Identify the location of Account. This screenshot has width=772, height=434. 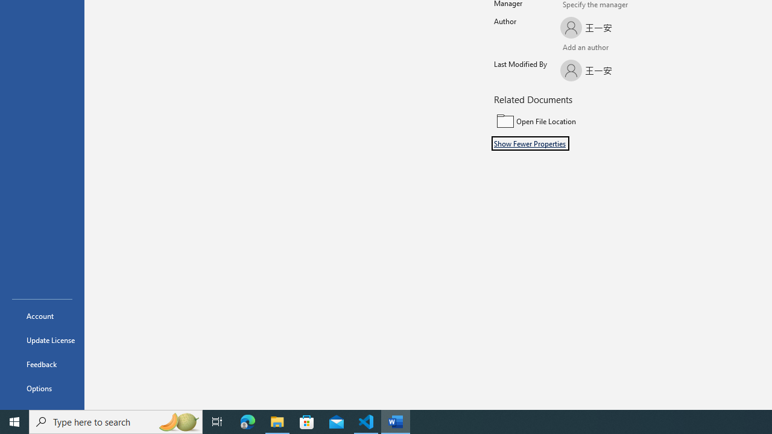
(42, 316).